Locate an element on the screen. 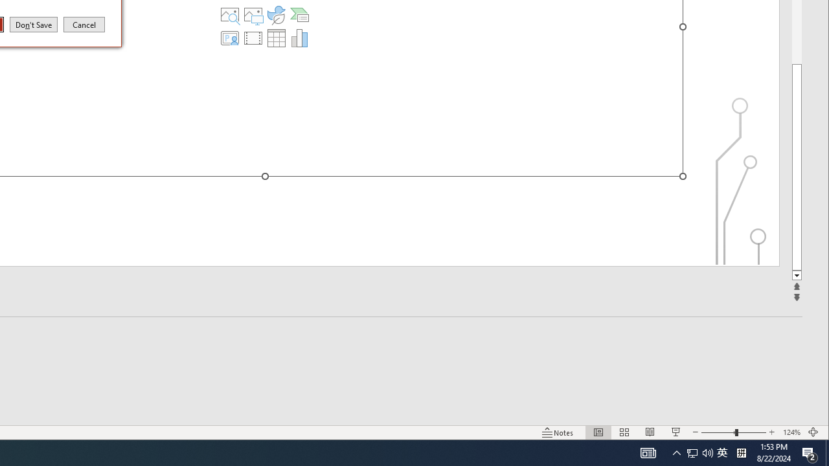 Image resolution: width=829 pixels, height=466 pixels. Show desktop is located at coordinates (827, 453).